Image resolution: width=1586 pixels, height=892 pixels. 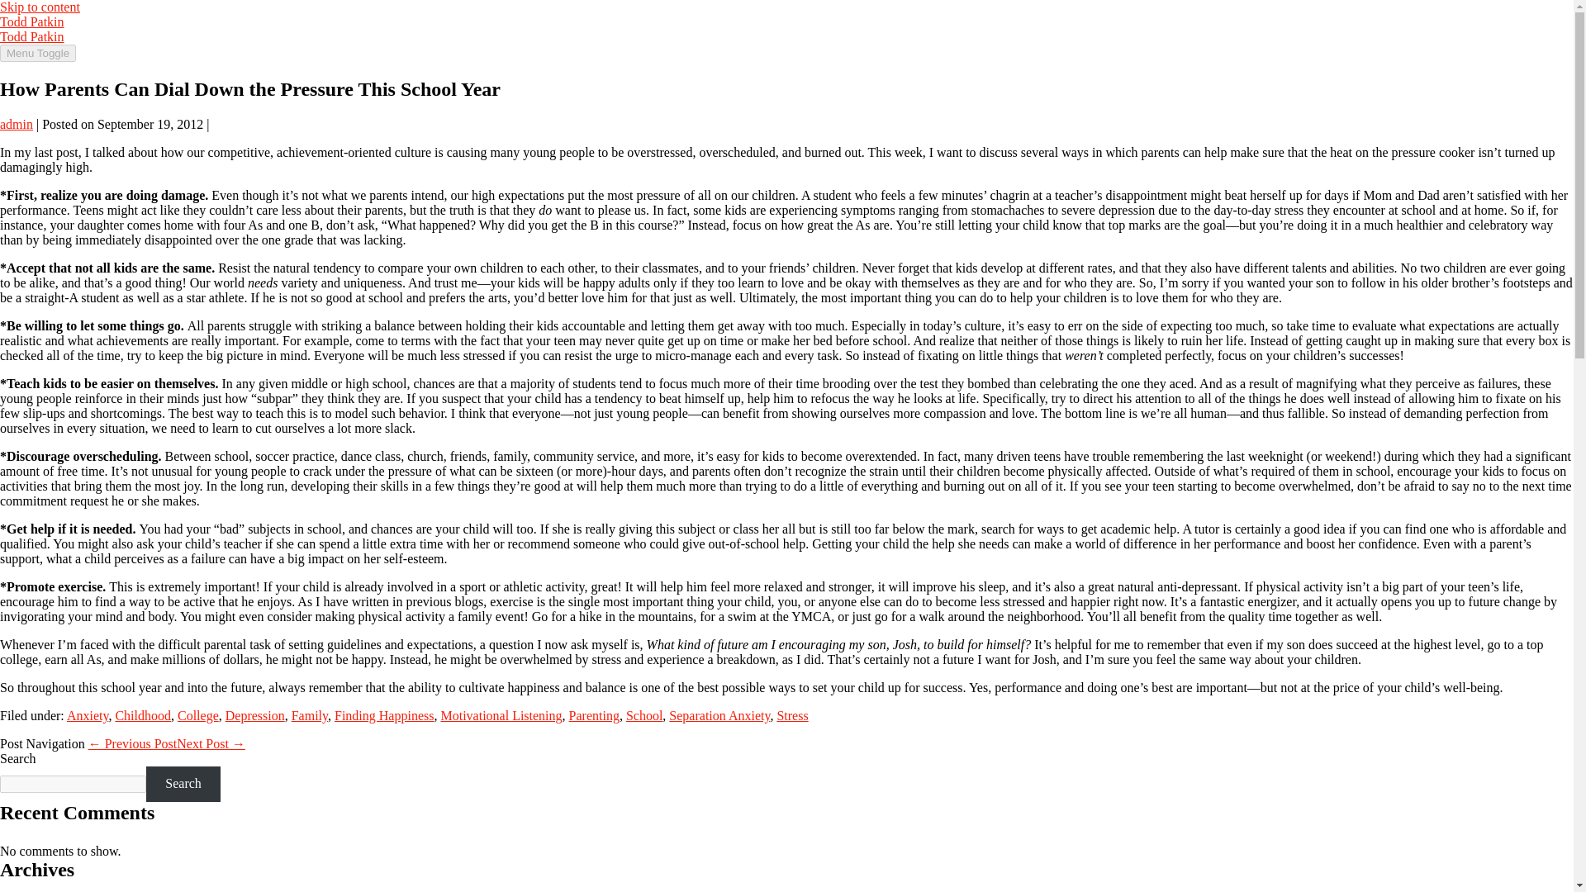 What do you see at coordinates (501, 715) in the screenshot?
I see `Motivational Listening` at bounding box center [501, 715].